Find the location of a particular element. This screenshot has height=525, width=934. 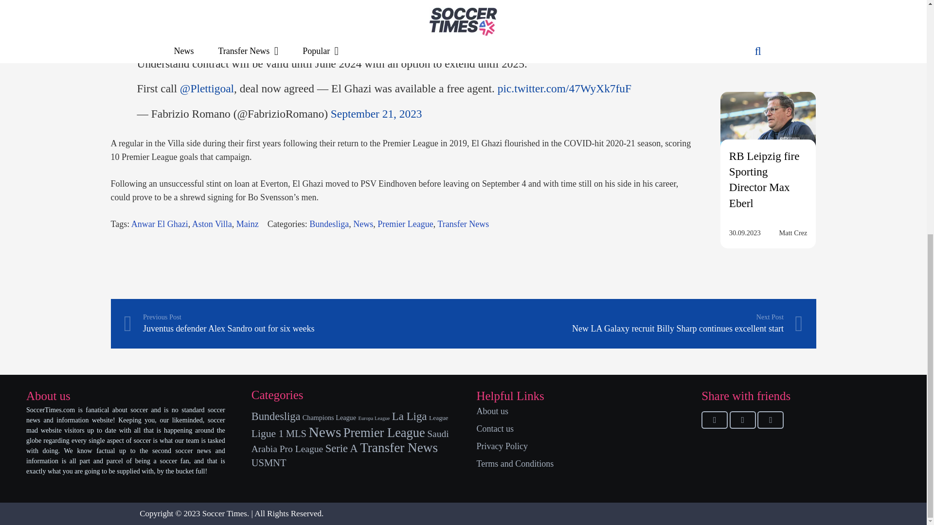

Tags is located at coordinates (247, 224).